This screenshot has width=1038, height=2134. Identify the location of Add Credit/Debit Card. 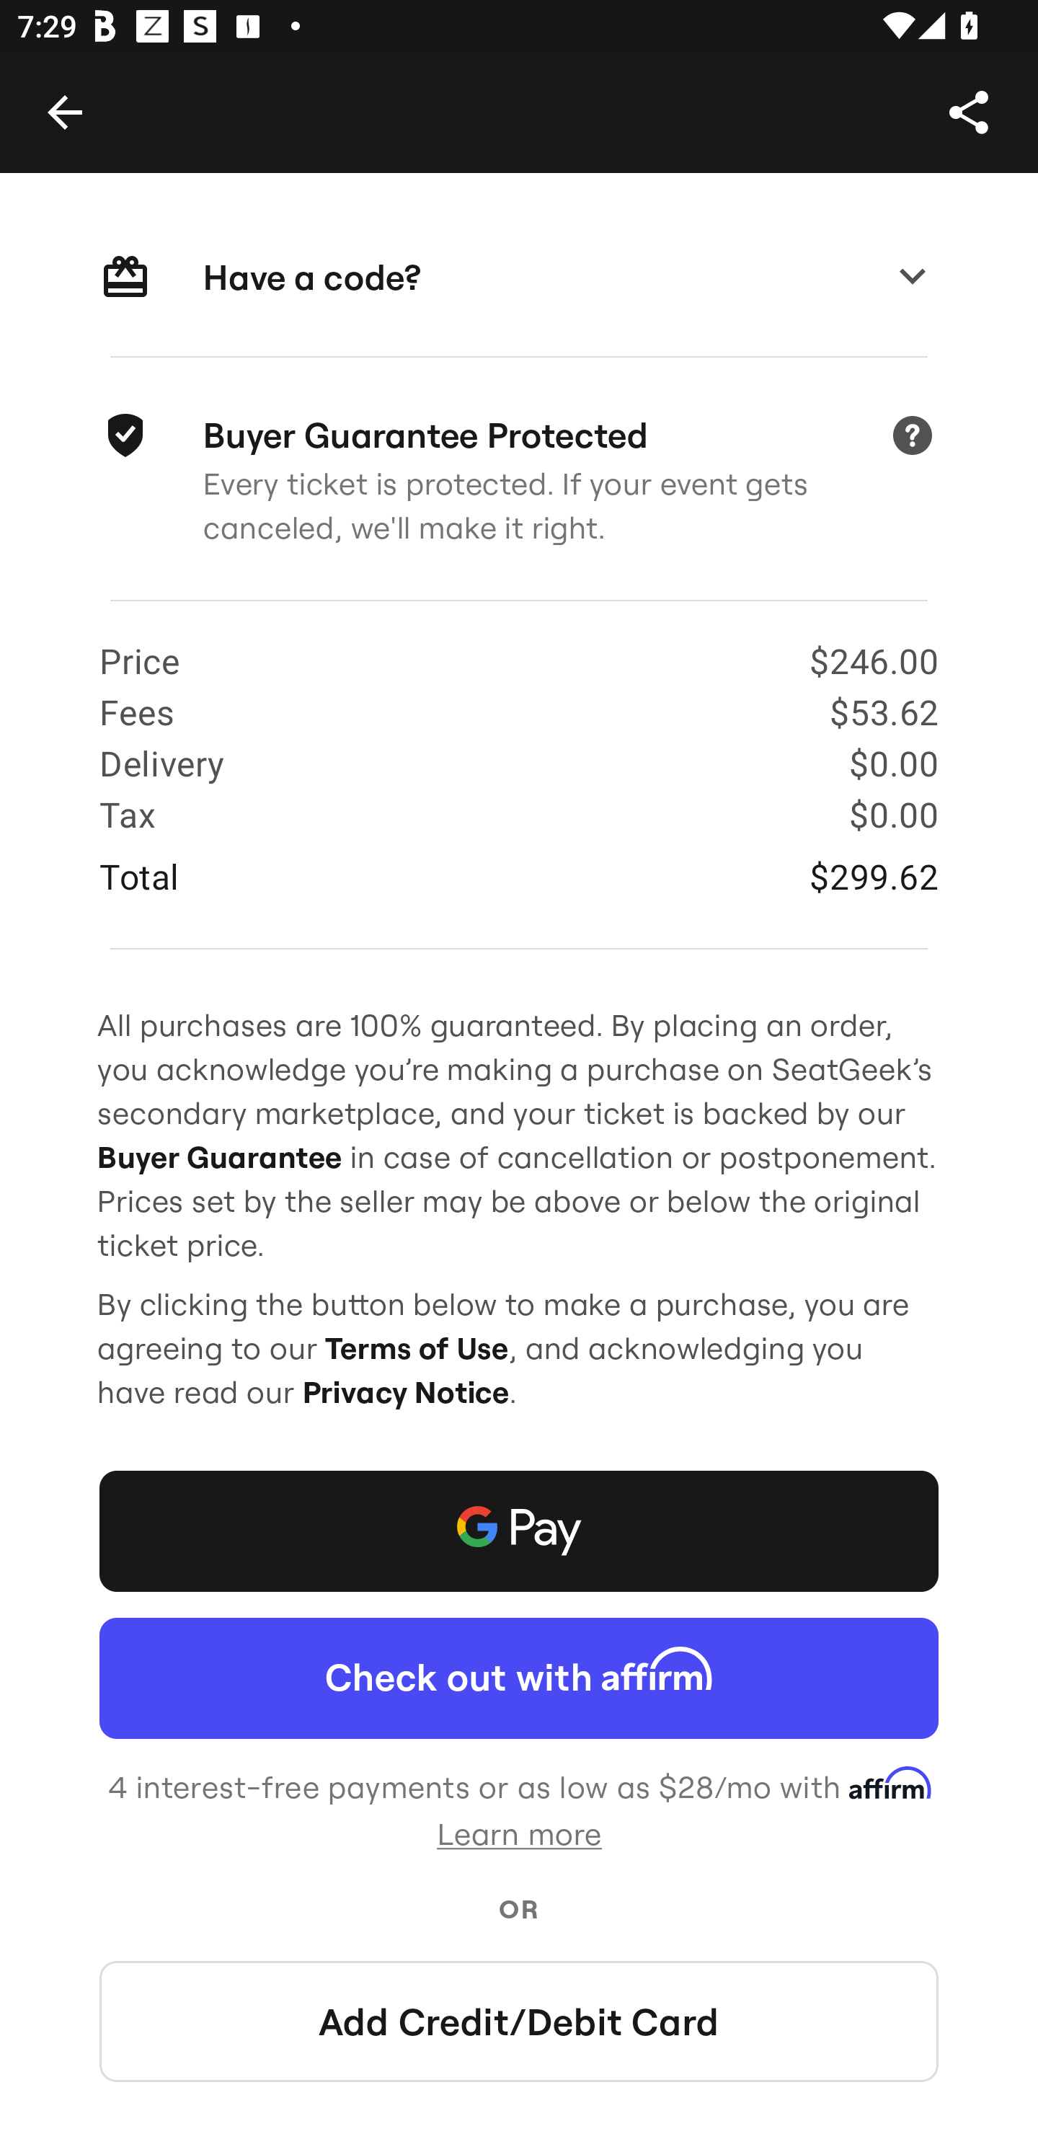
(519, 2022).